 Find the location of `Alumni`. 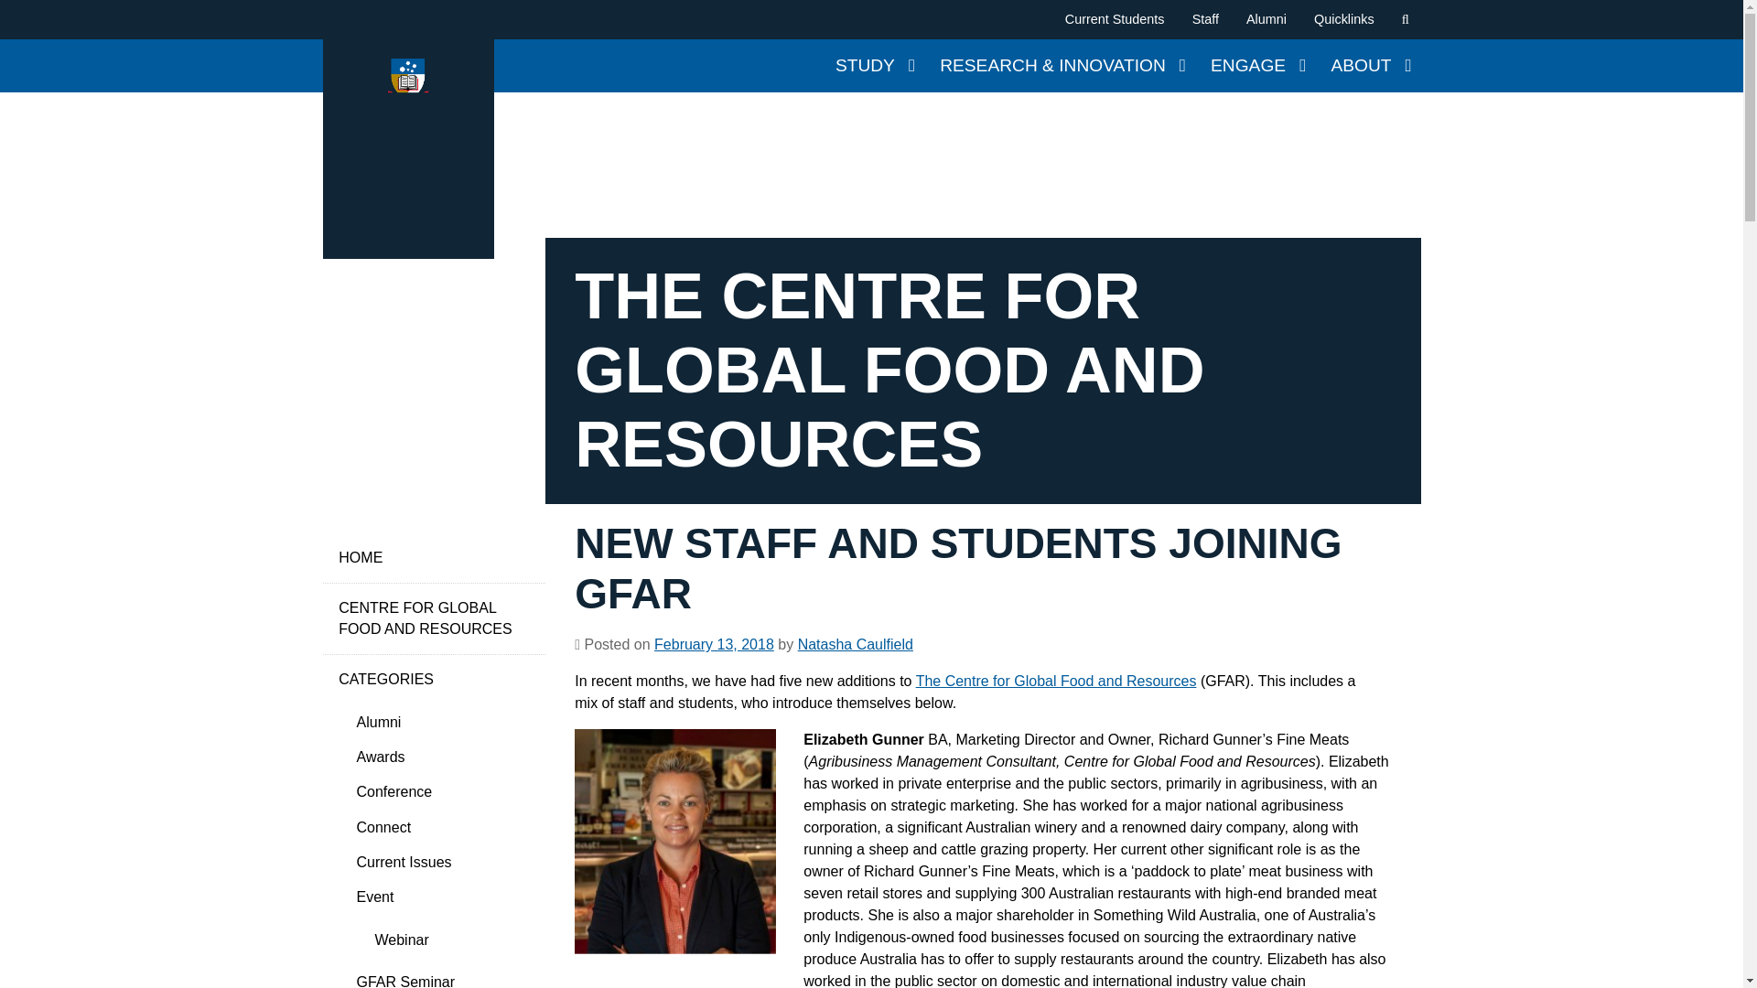

Alumni is located at coordinates (441, 721).